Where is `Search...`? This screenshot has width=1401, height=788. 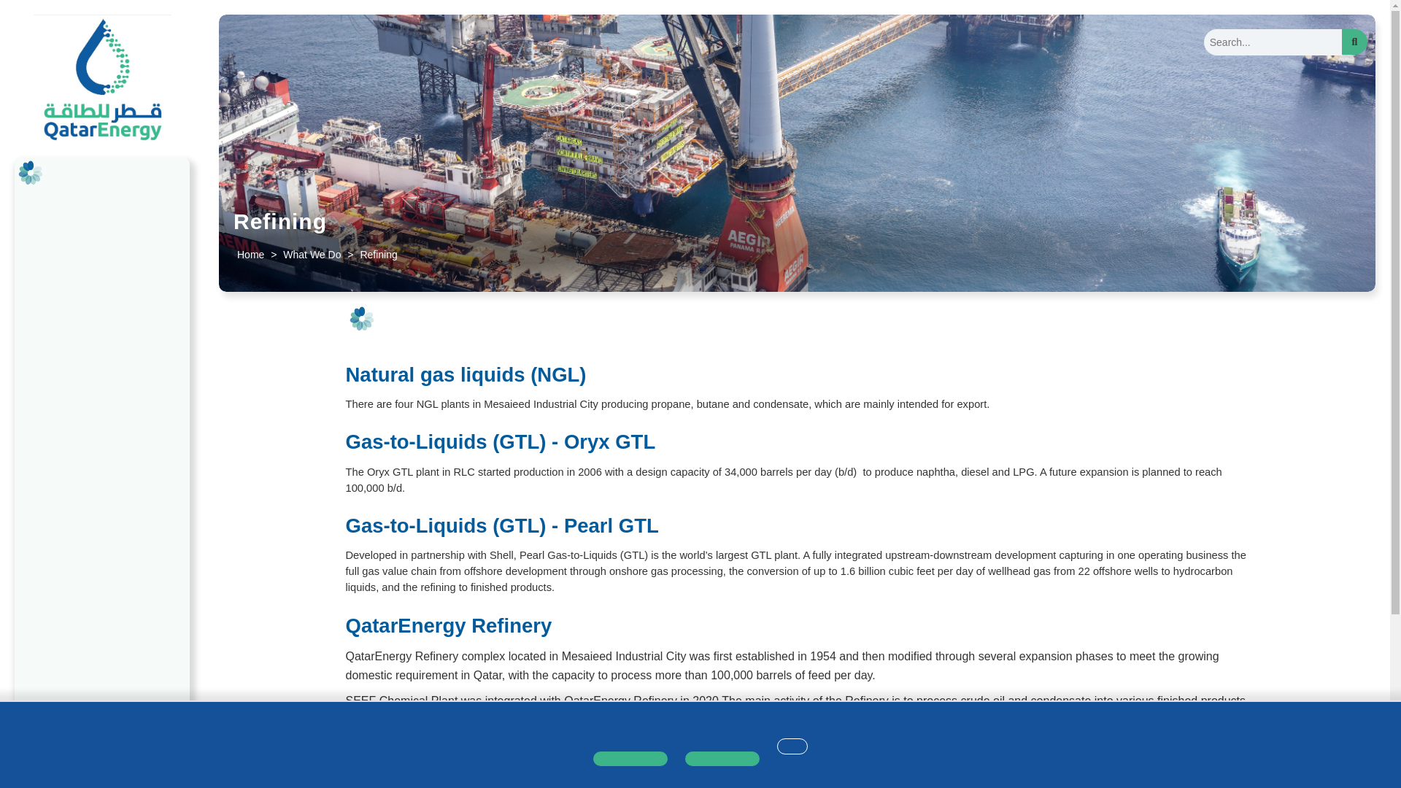 Search... is located at coordinates (1273, 42).